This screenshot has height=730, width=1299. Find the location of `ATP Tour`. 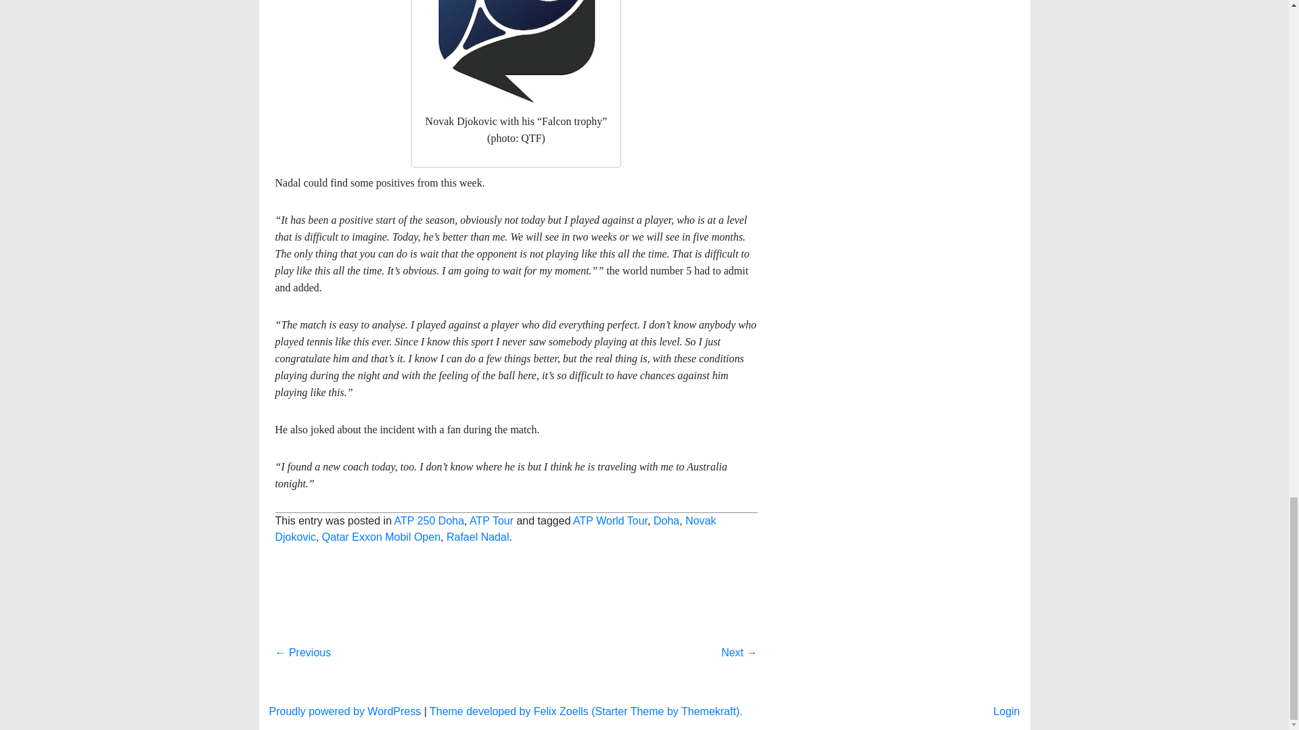

ATP Tour is located at coordinates (491, 520).